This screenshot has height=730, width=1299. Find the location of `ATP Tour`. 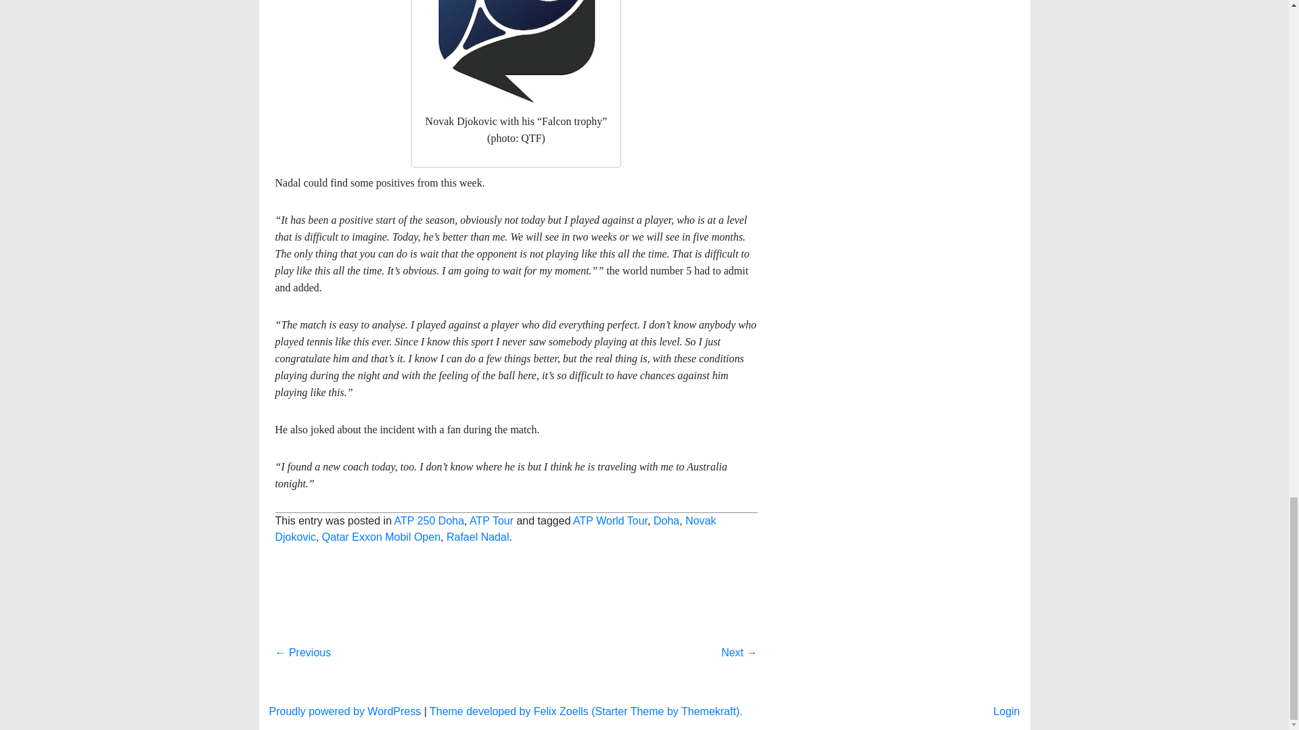

ATP Tour is located at coordinates (491, 520).